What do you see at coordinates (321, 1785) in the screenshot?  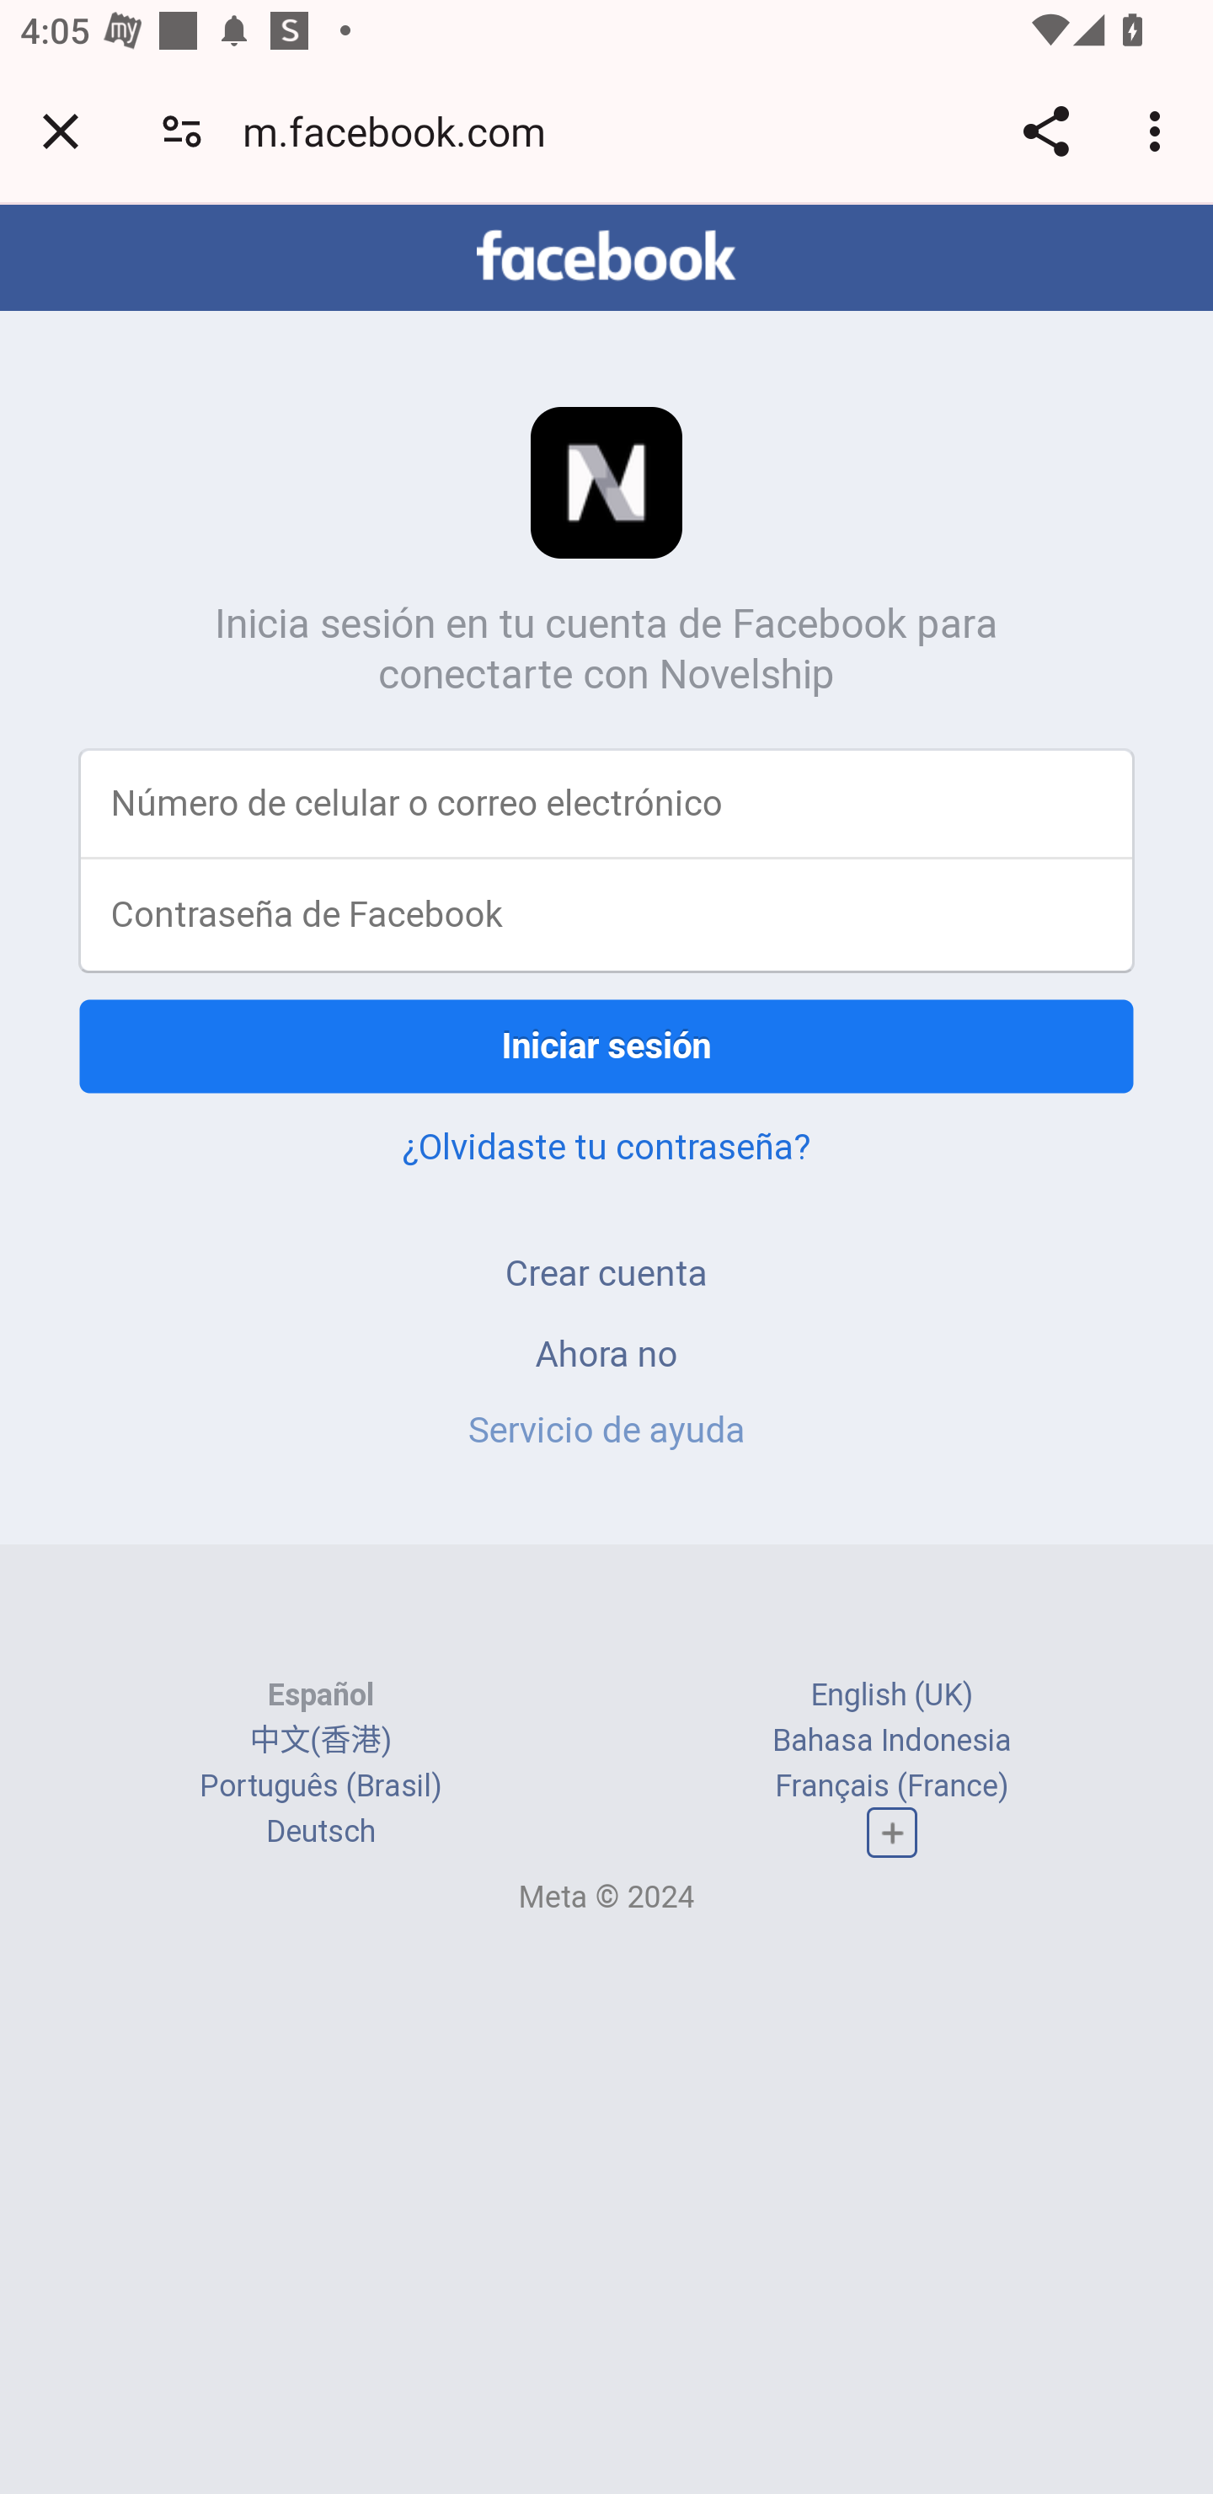 I see `Português (Brasil)` at bounding box center [321, 1785].